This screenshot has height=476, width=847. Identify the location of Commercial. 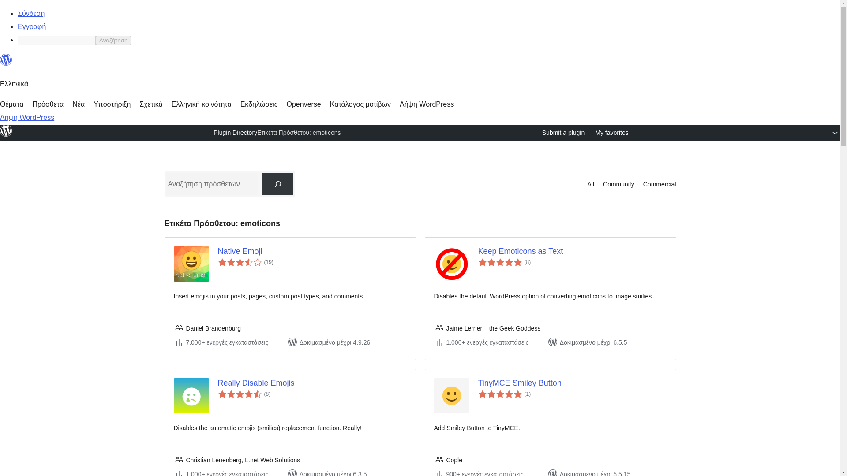
(659, 184).